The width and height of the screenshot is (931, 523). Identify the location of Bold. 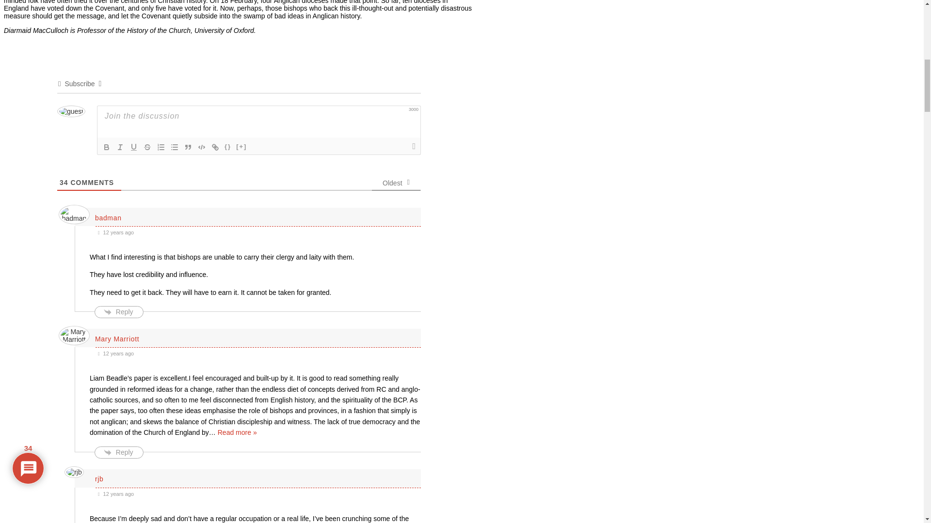
(107, 147).